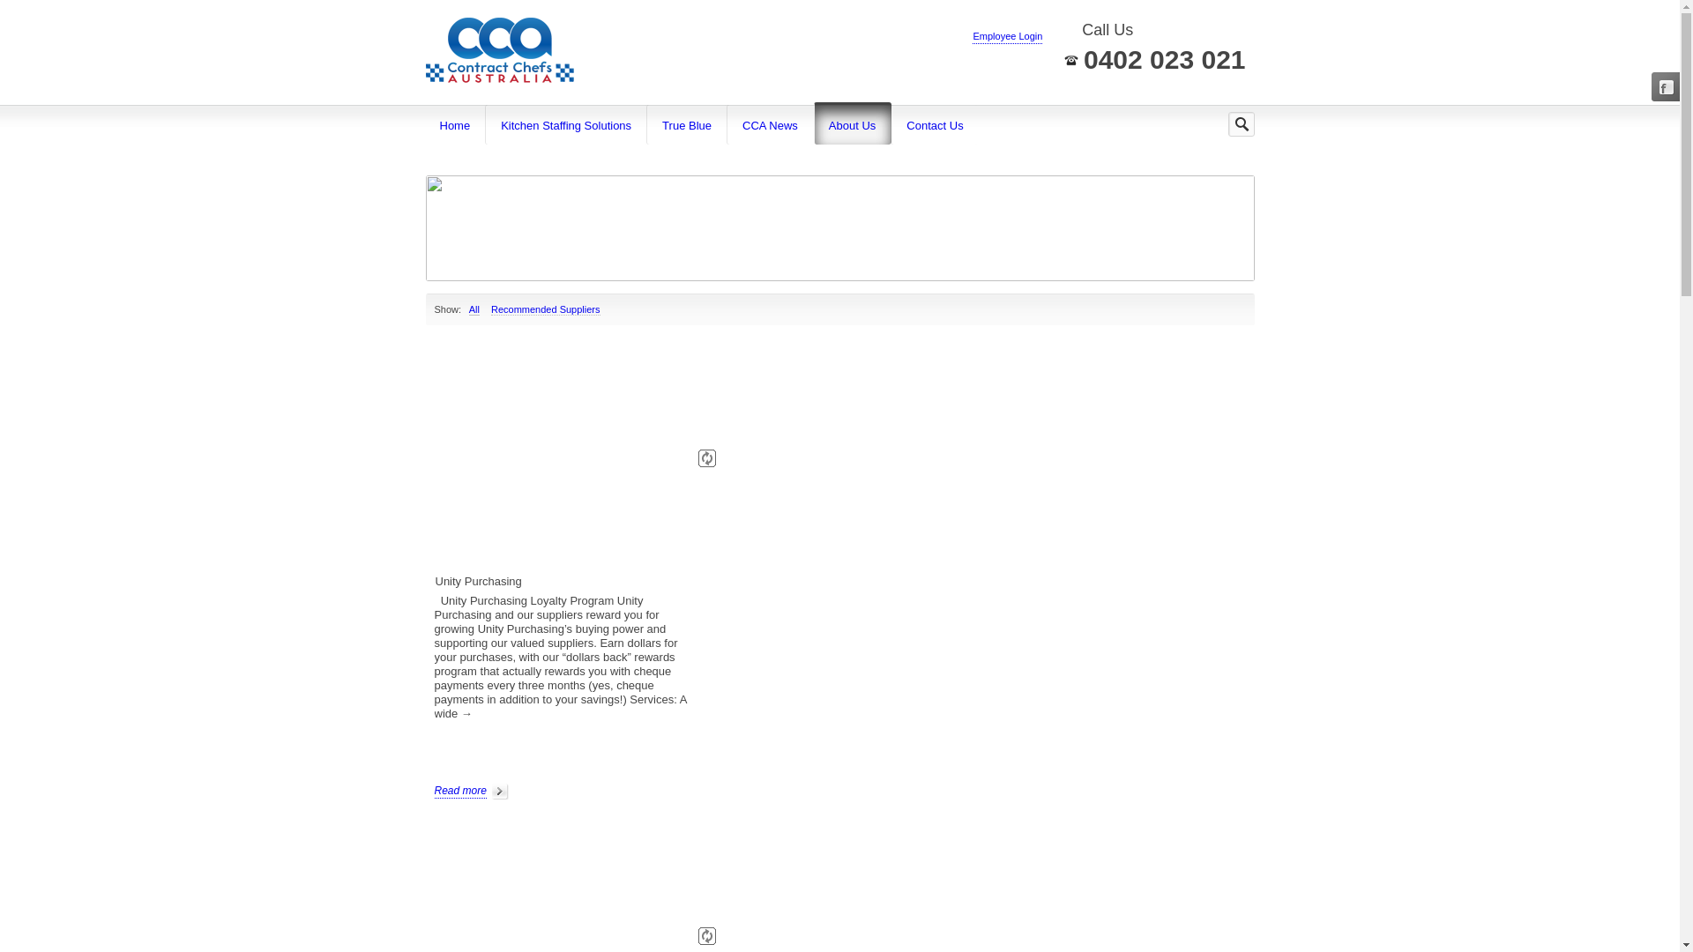  What do you see at coordinates (471, 792) in the screenshot?
I see `Read more` at bounding box center [471, 792].